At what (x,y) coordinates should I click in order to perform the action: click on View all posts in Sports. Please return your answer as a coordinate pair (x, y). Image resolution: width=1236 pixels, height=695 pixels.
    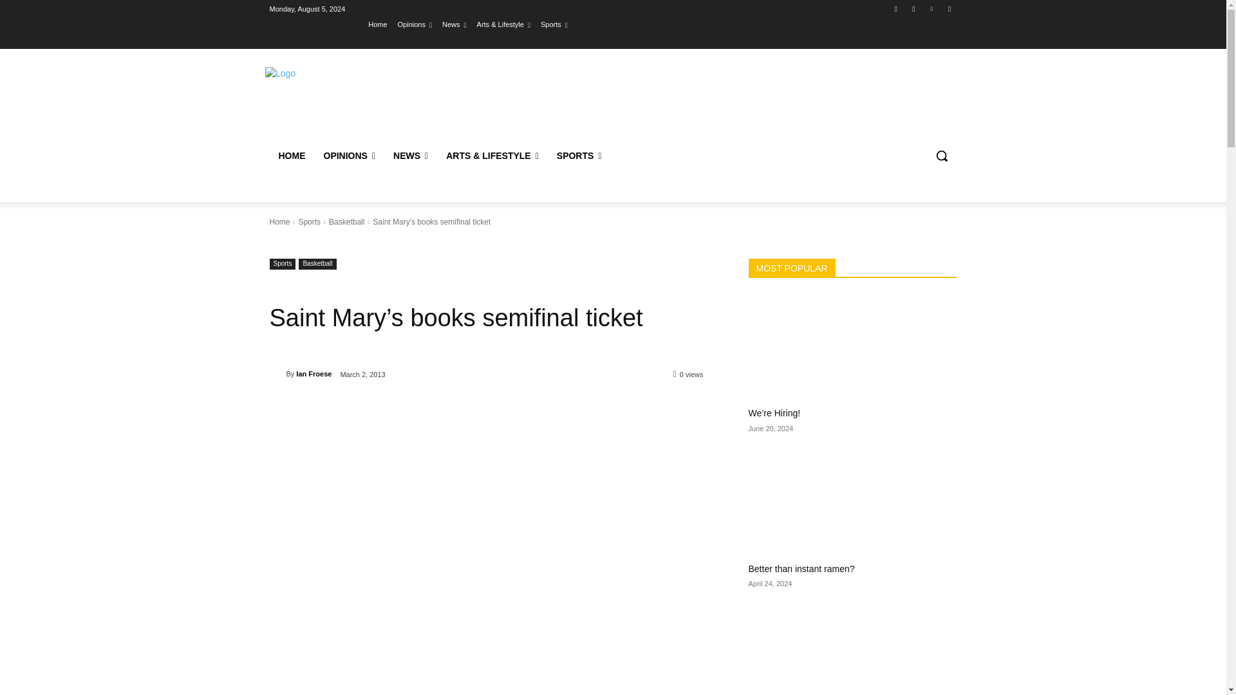
    Looking at the image, I should click on (309, 222).